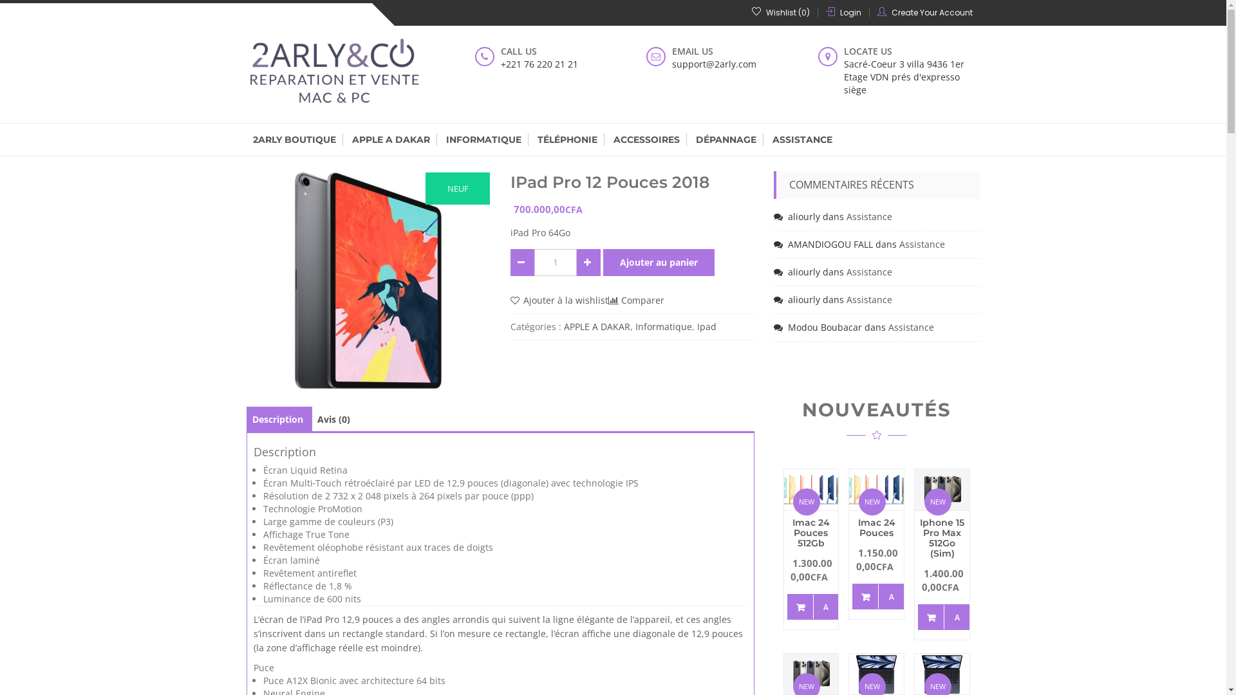 The width and height of the screenshot is (1236, 695). What do you see at coordinates (735, 64) in the screenshot?
I see `support@2arly.com` at bounding box center [735, 64].